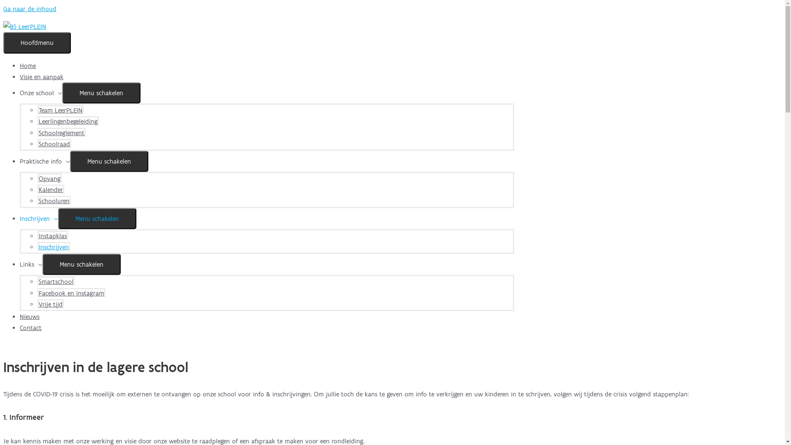 The image size is (791, 445). Describe the element at coordinates (41, 93) in the screenshot. I see `Onze school` at that location.